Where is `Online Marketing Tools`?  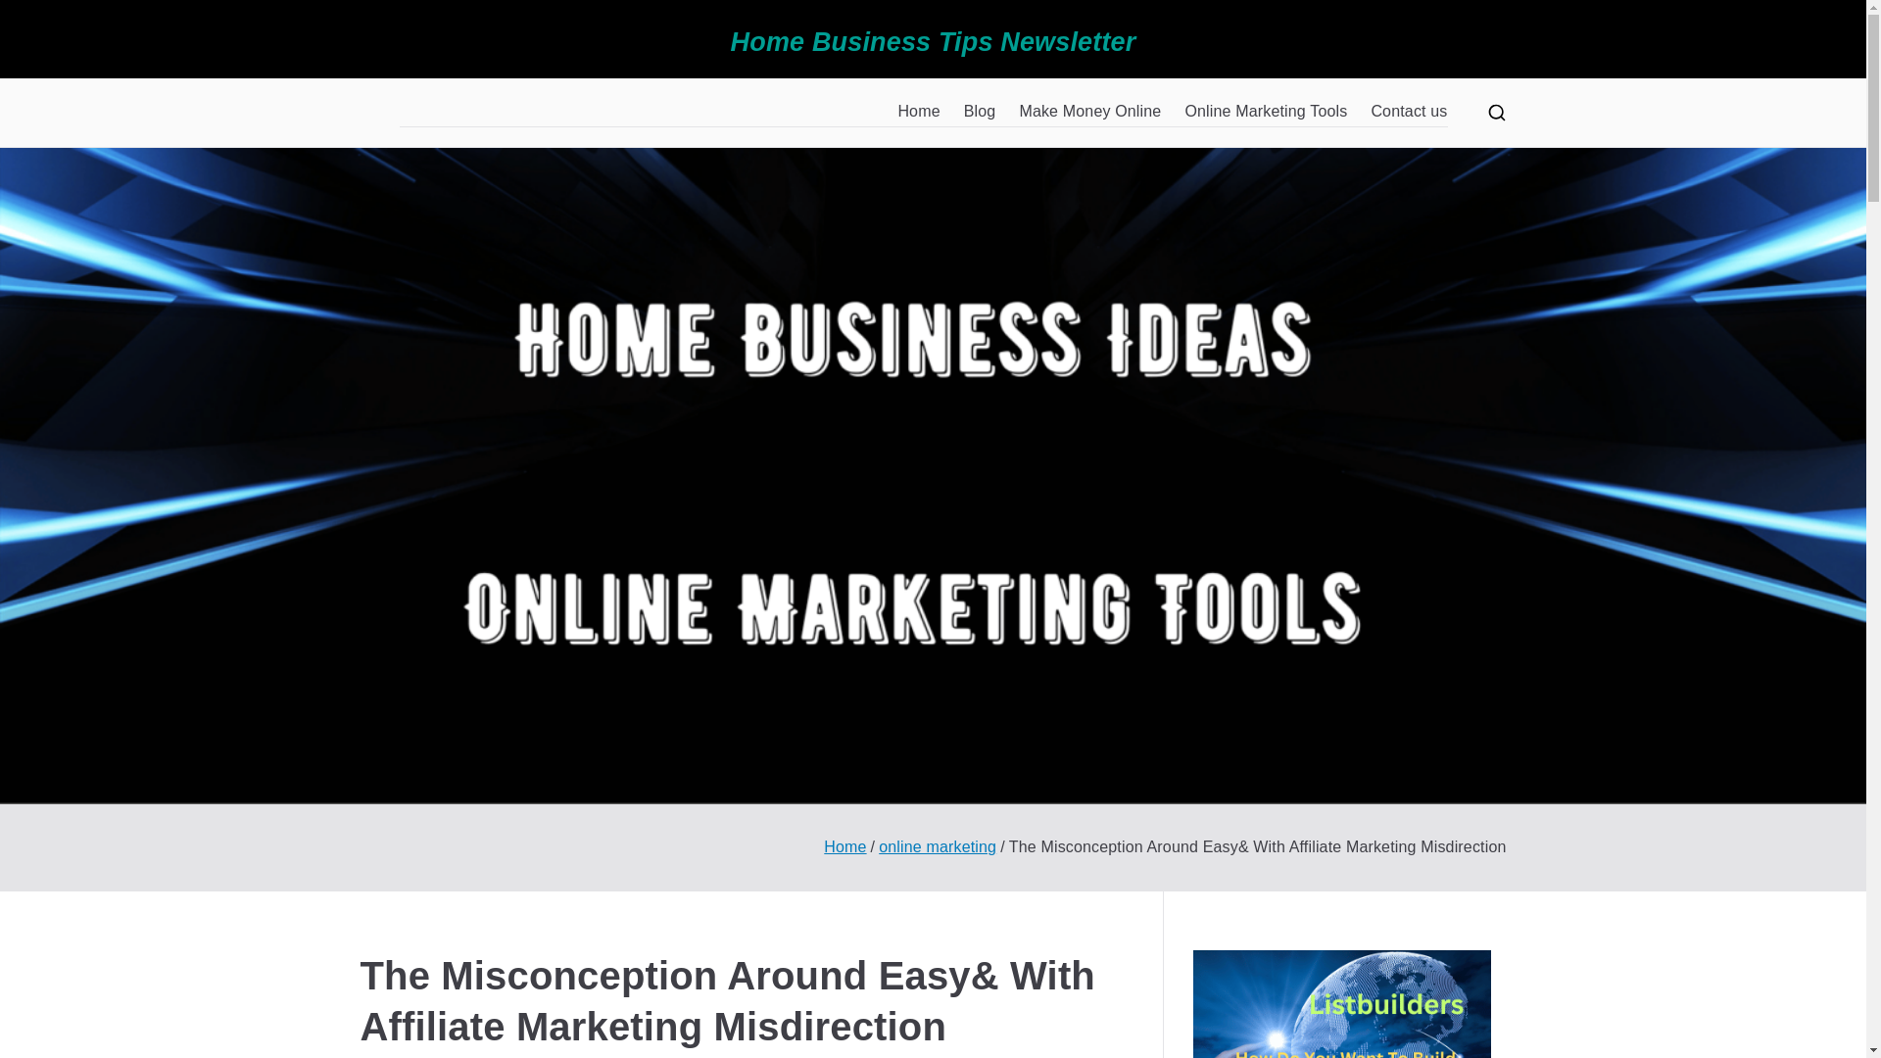
Online Marketing Tools is located at coordinates (1266, 112).